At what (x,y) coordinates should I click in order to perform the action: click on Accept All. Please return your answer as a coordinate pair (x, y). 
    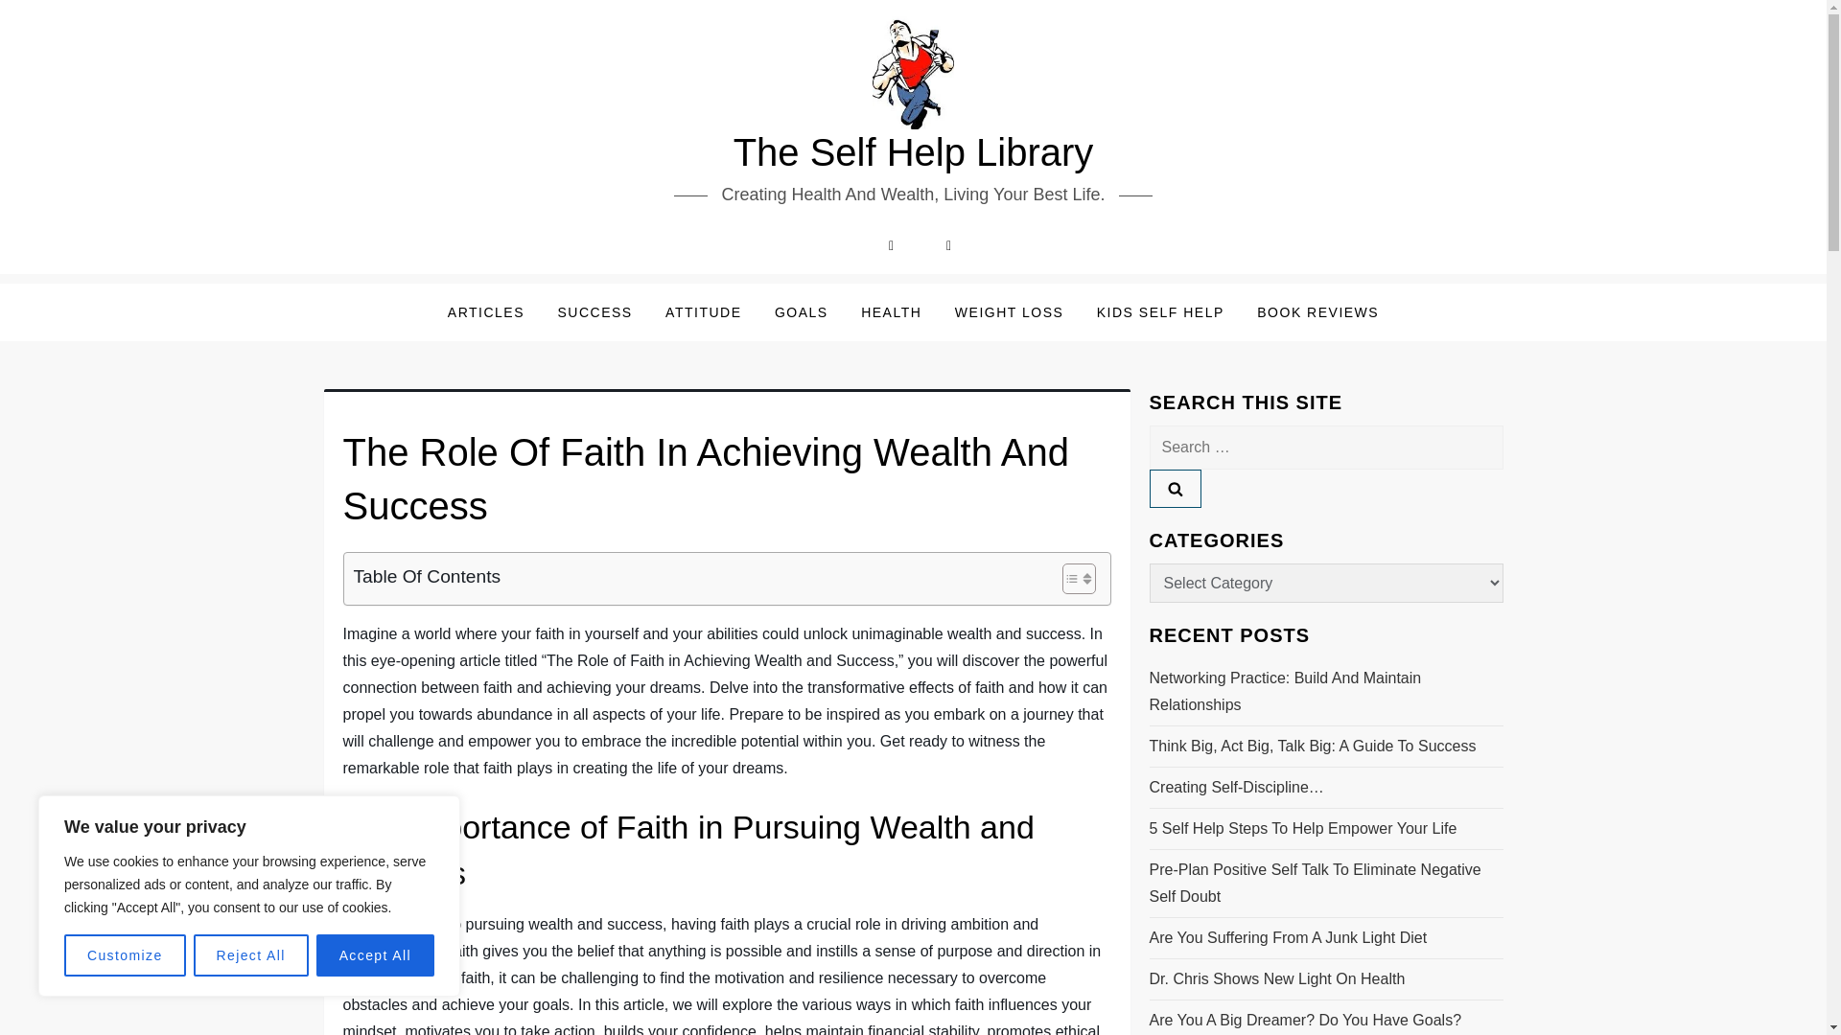
    Looking at the image, I should click on (376, 955).